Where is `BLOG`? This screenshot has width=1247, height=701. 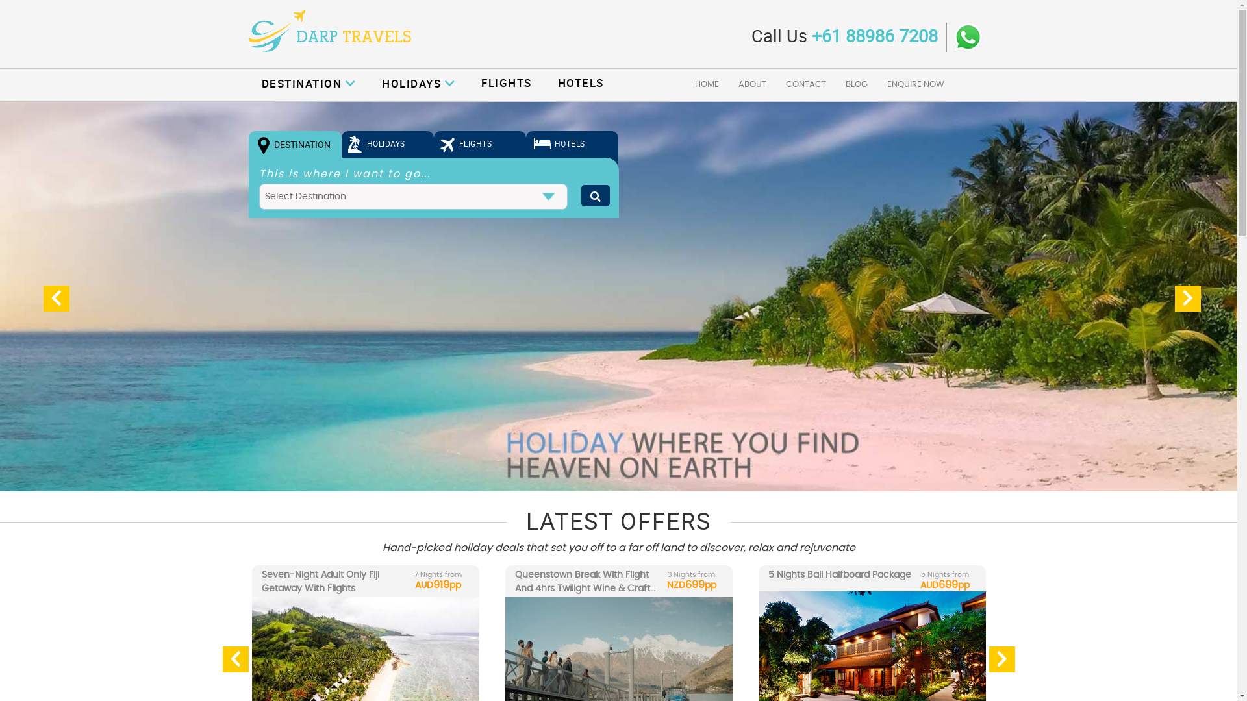
BLOG is located at coordinates (857, 84).